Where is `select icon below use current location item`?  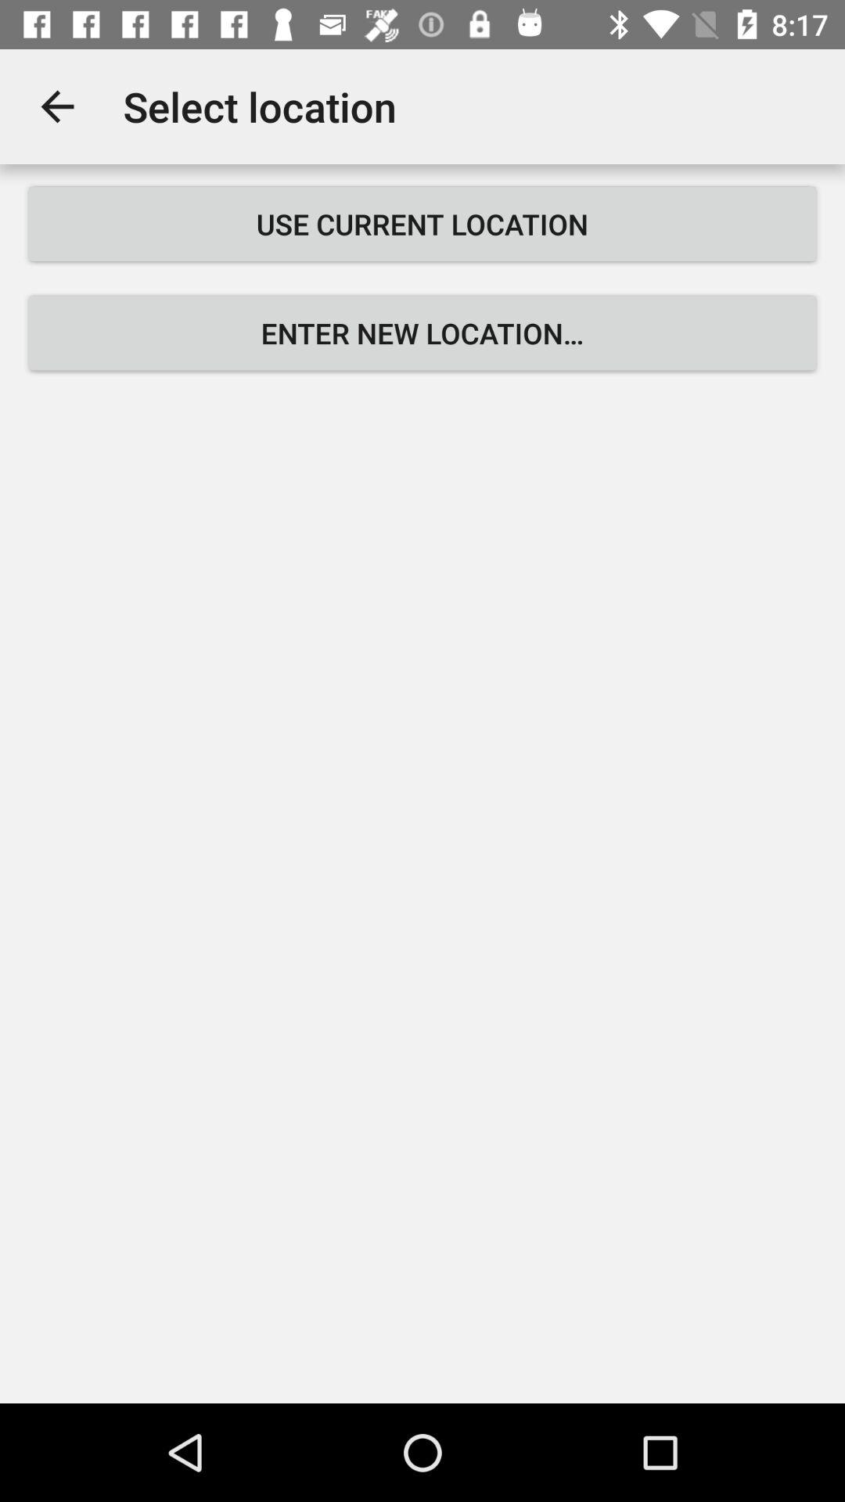
select icon below use current location item is located at coordinates (422, 333).